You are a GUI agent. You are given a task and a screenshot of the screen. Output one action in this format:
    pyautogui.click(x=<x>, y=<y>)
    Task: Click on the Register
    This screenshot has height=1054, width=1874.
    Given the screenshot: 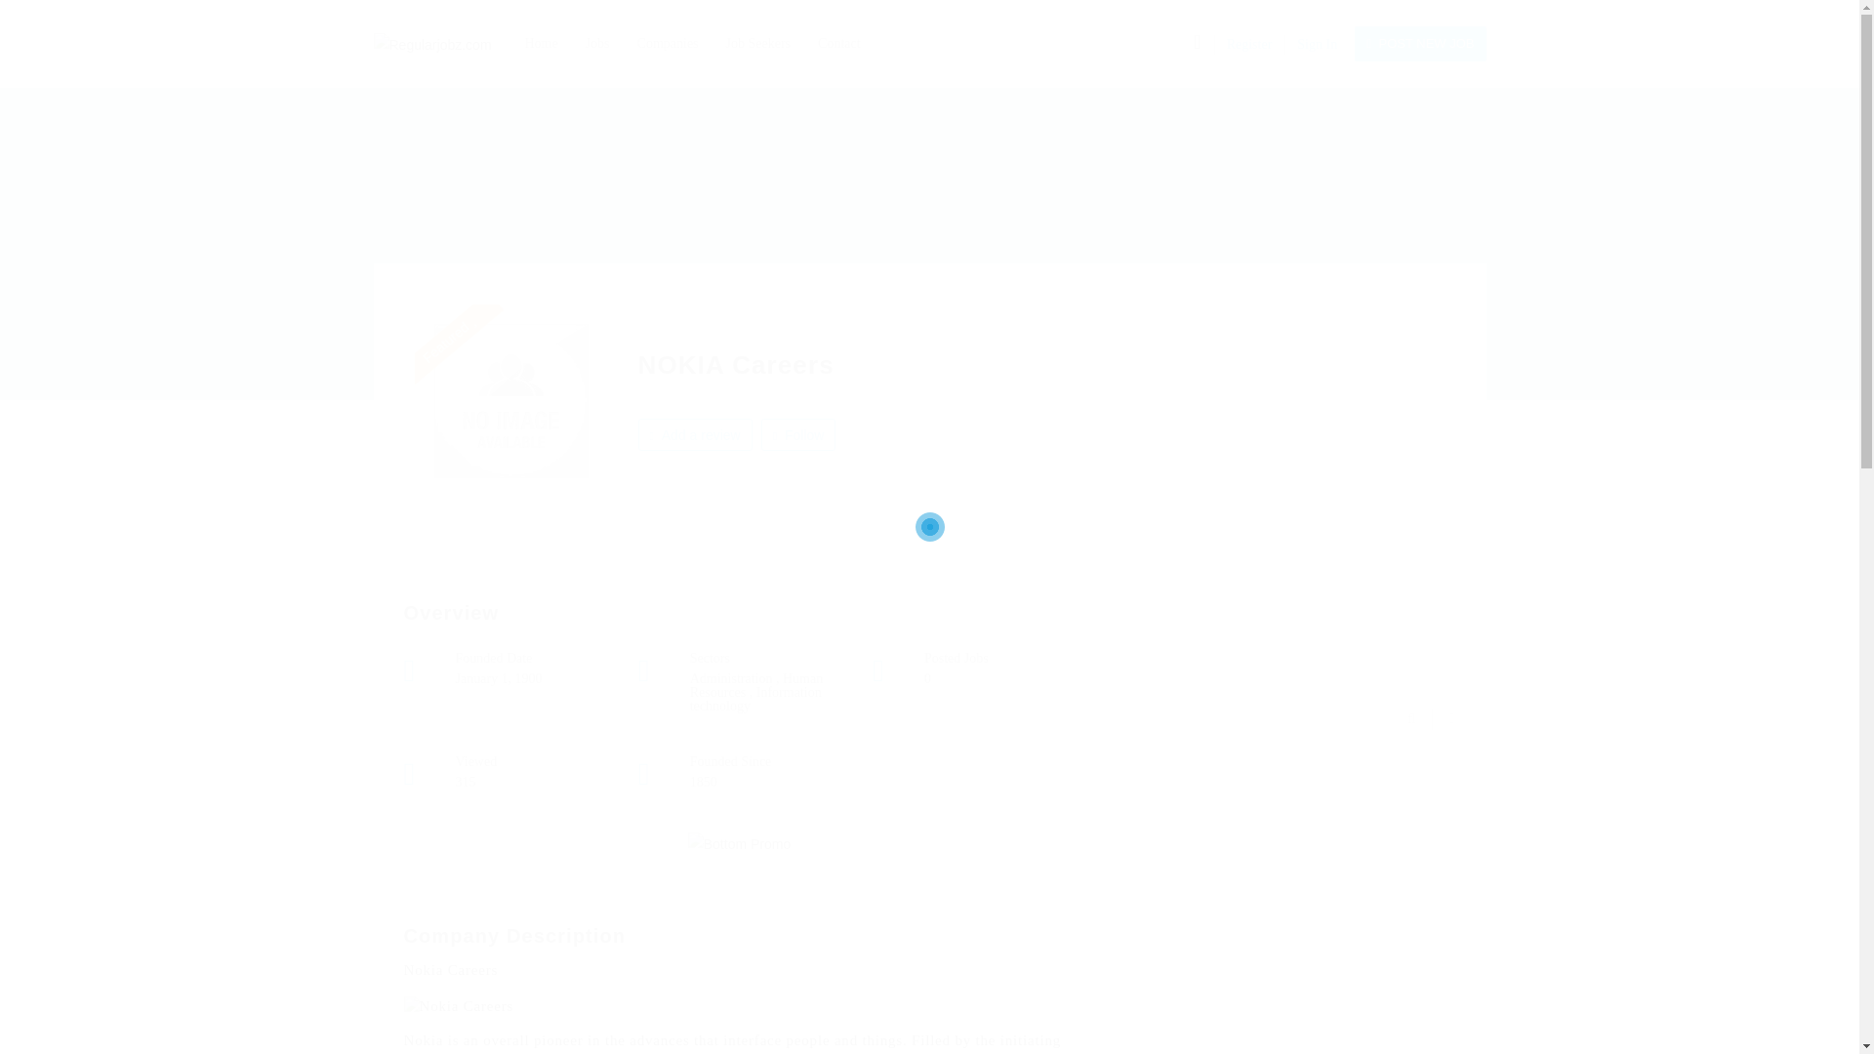 What is the action you would take?
    pyautogui.click(x=1249, y=43)
    